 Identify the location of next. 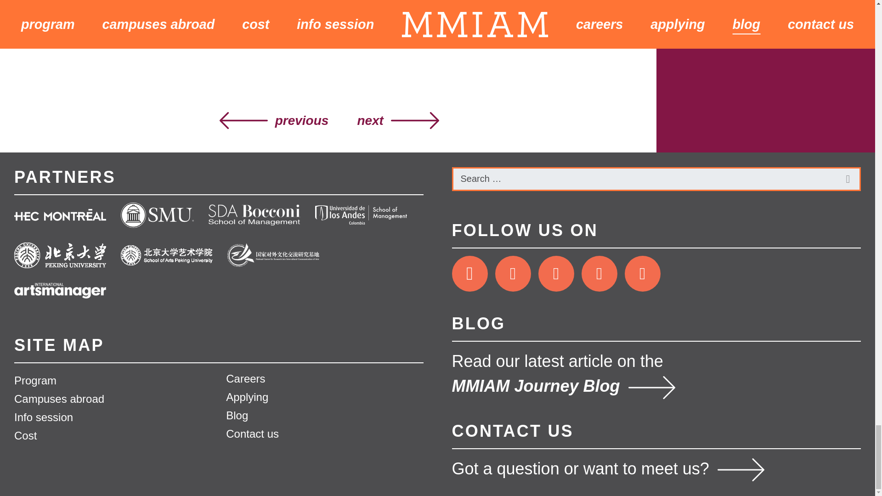
(394, 120).